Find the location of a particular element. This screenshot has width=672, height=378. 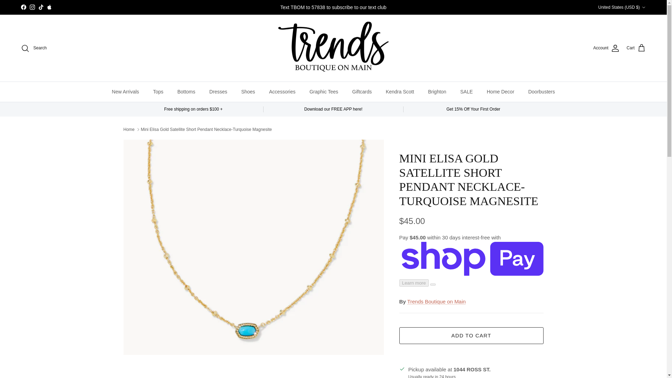

Trends Boutique on Main is located at coordinates (333, 48).